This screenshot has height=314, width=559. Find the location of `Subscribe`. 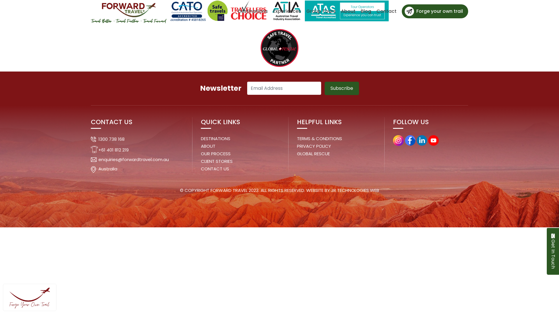

Subscribe is located at coordinates (342, 88).